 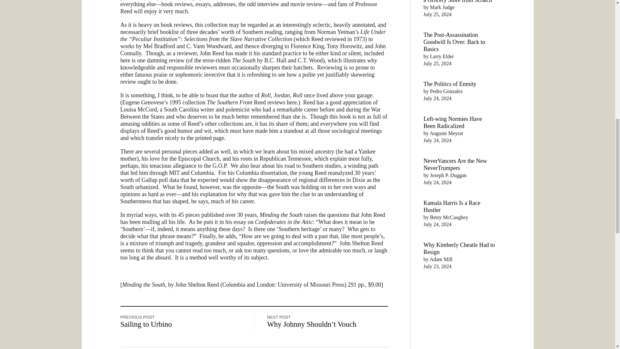 What do you see at coordinates (450, 84) in the screenshot?
I see `The Politics of Enmity` at bounding box center [450, 84].